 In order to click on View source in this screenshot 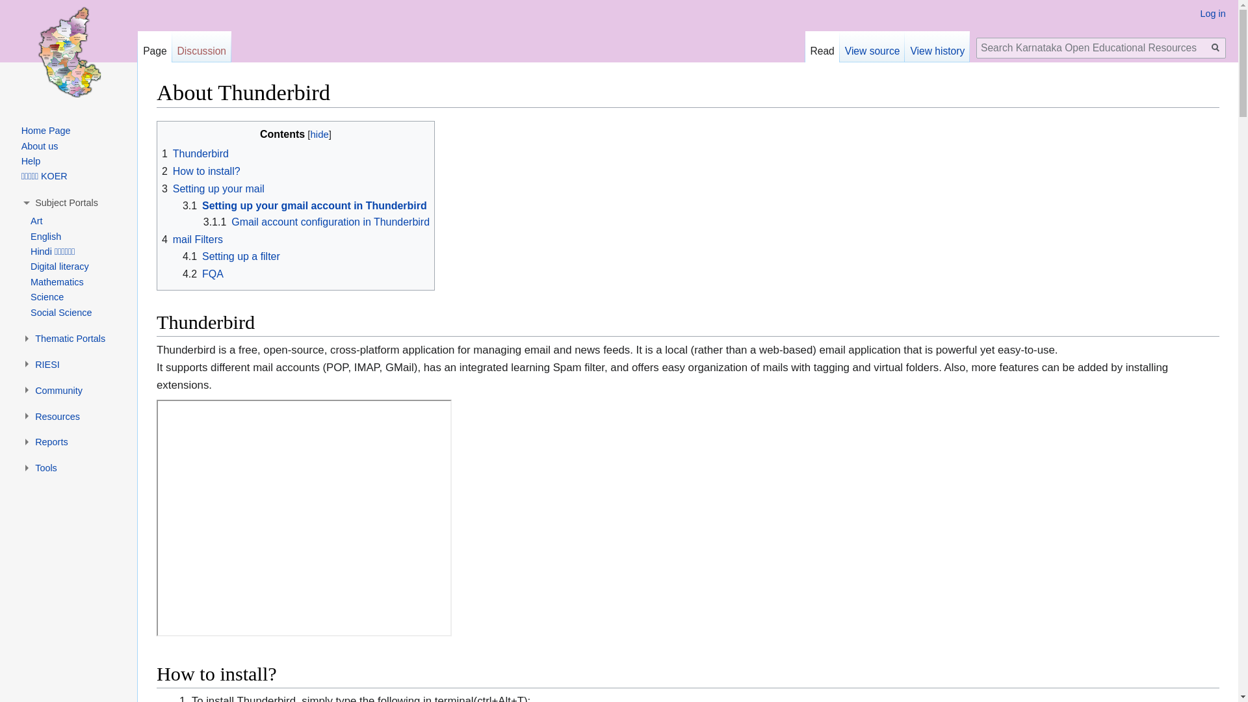, I will do `click(872, 47)`.